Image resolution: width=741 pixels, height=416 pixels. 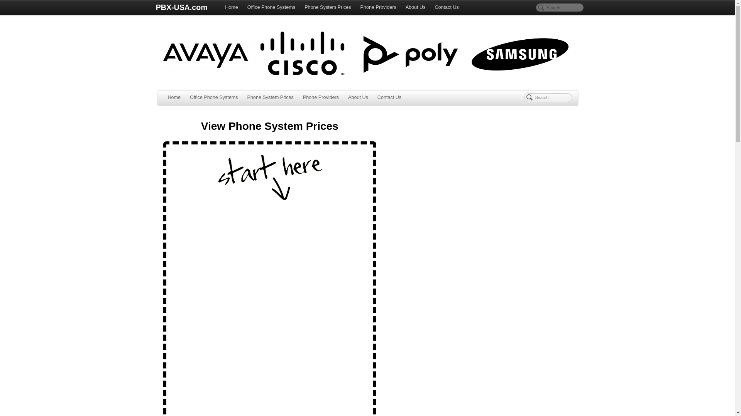 I want to click on Contact Us, so click(x=446, y=8).